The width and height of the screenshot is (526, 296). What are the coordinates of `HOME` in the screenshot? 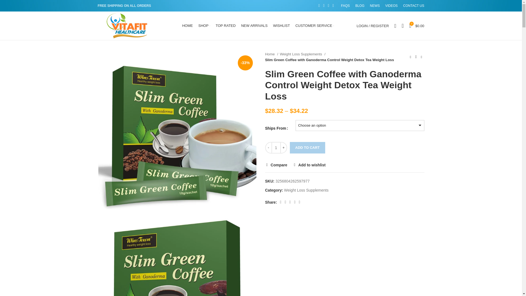 It's located at (187, 26).